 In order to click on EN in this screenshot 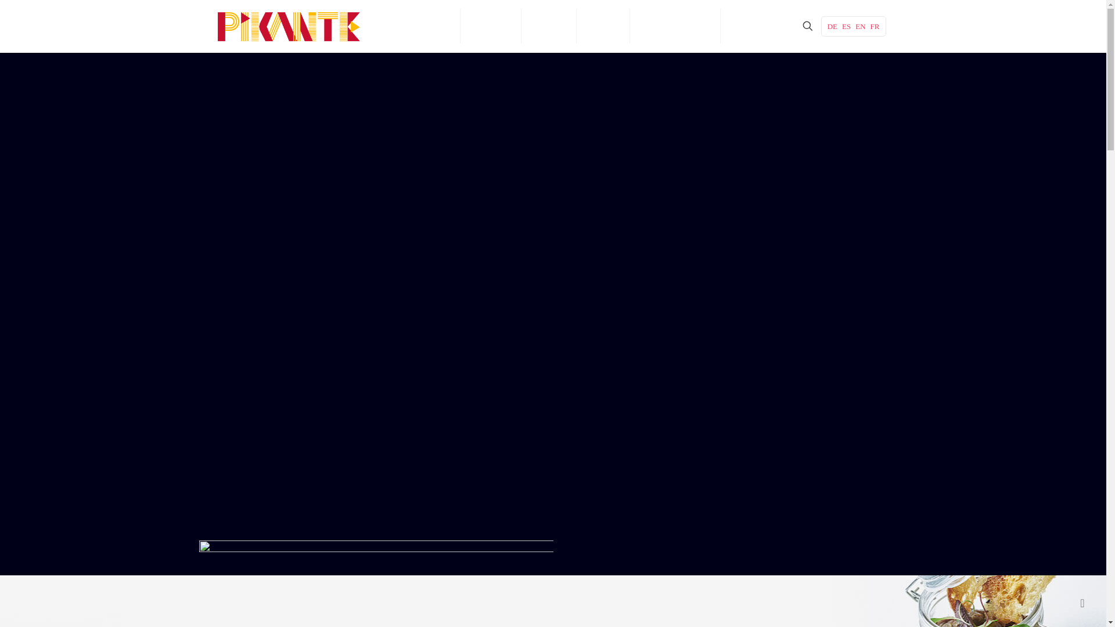, I will do `click(859, 26)`.